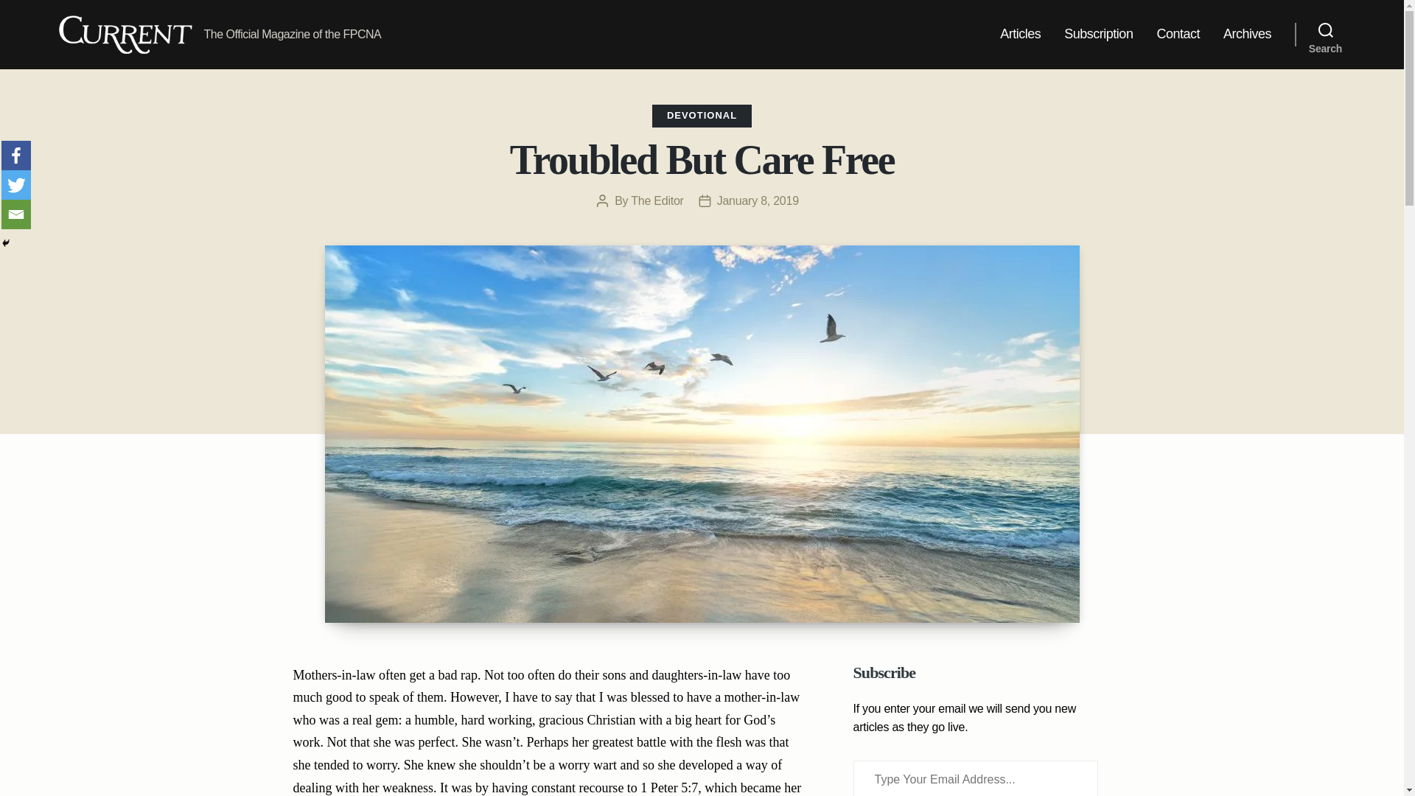 Image resolution: width=1415 pixels, height=796 pixels. What do you see at coordinates (1020, 34) in the screenshot?
I see `Articles` at bounding box center [1020, 34].